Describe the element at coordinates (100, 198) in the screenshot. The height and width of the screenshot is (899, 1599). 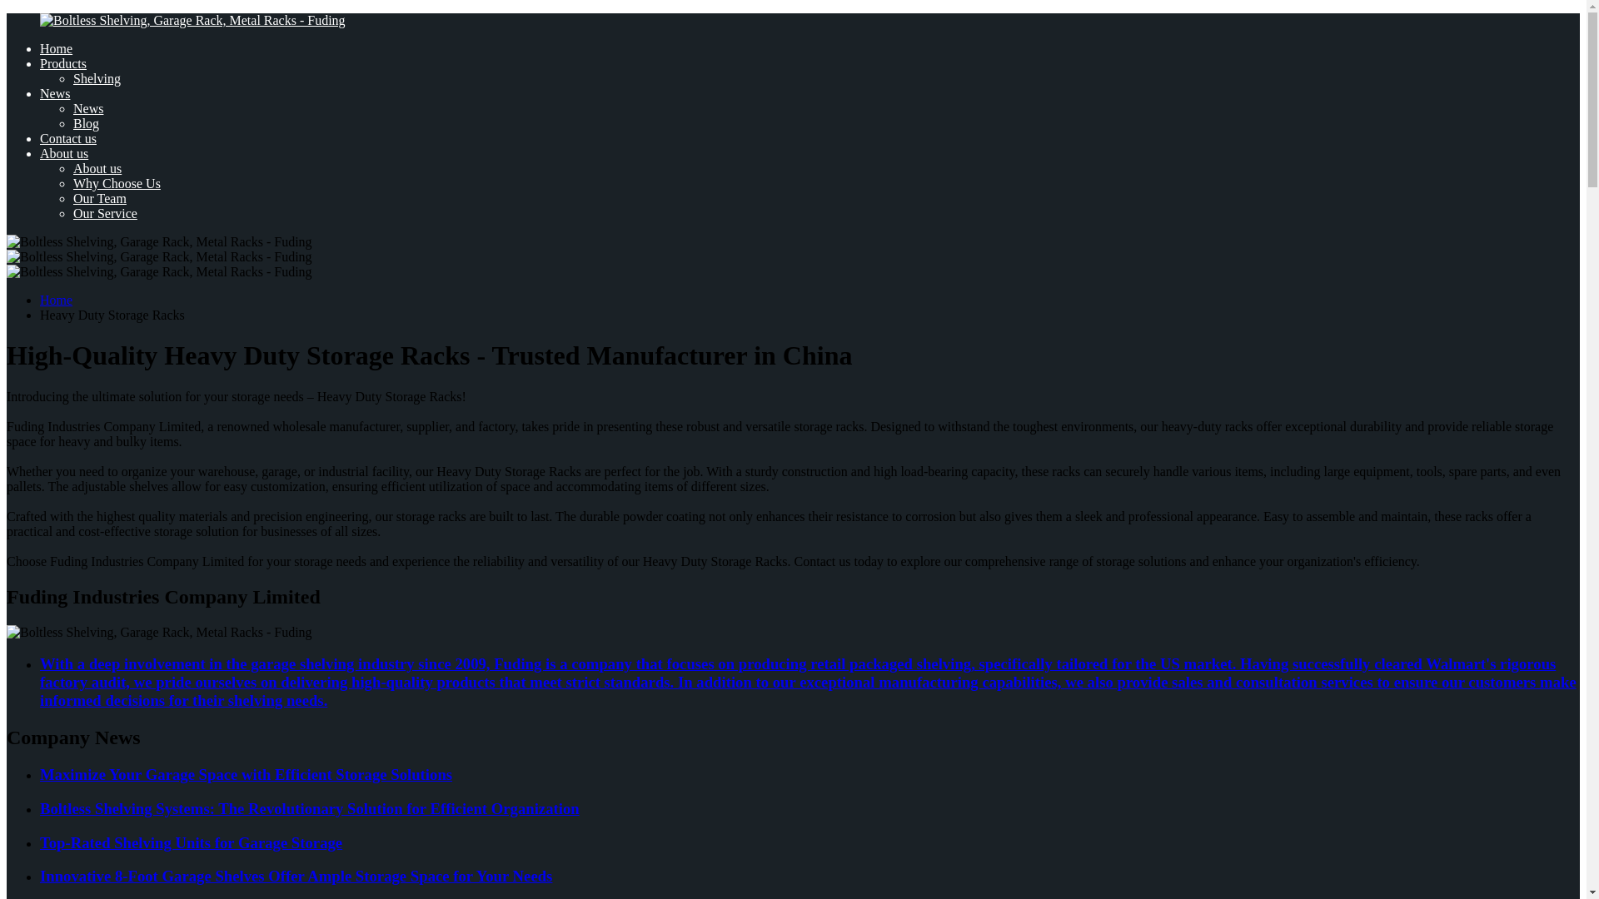
I see `Our Team` at that location.